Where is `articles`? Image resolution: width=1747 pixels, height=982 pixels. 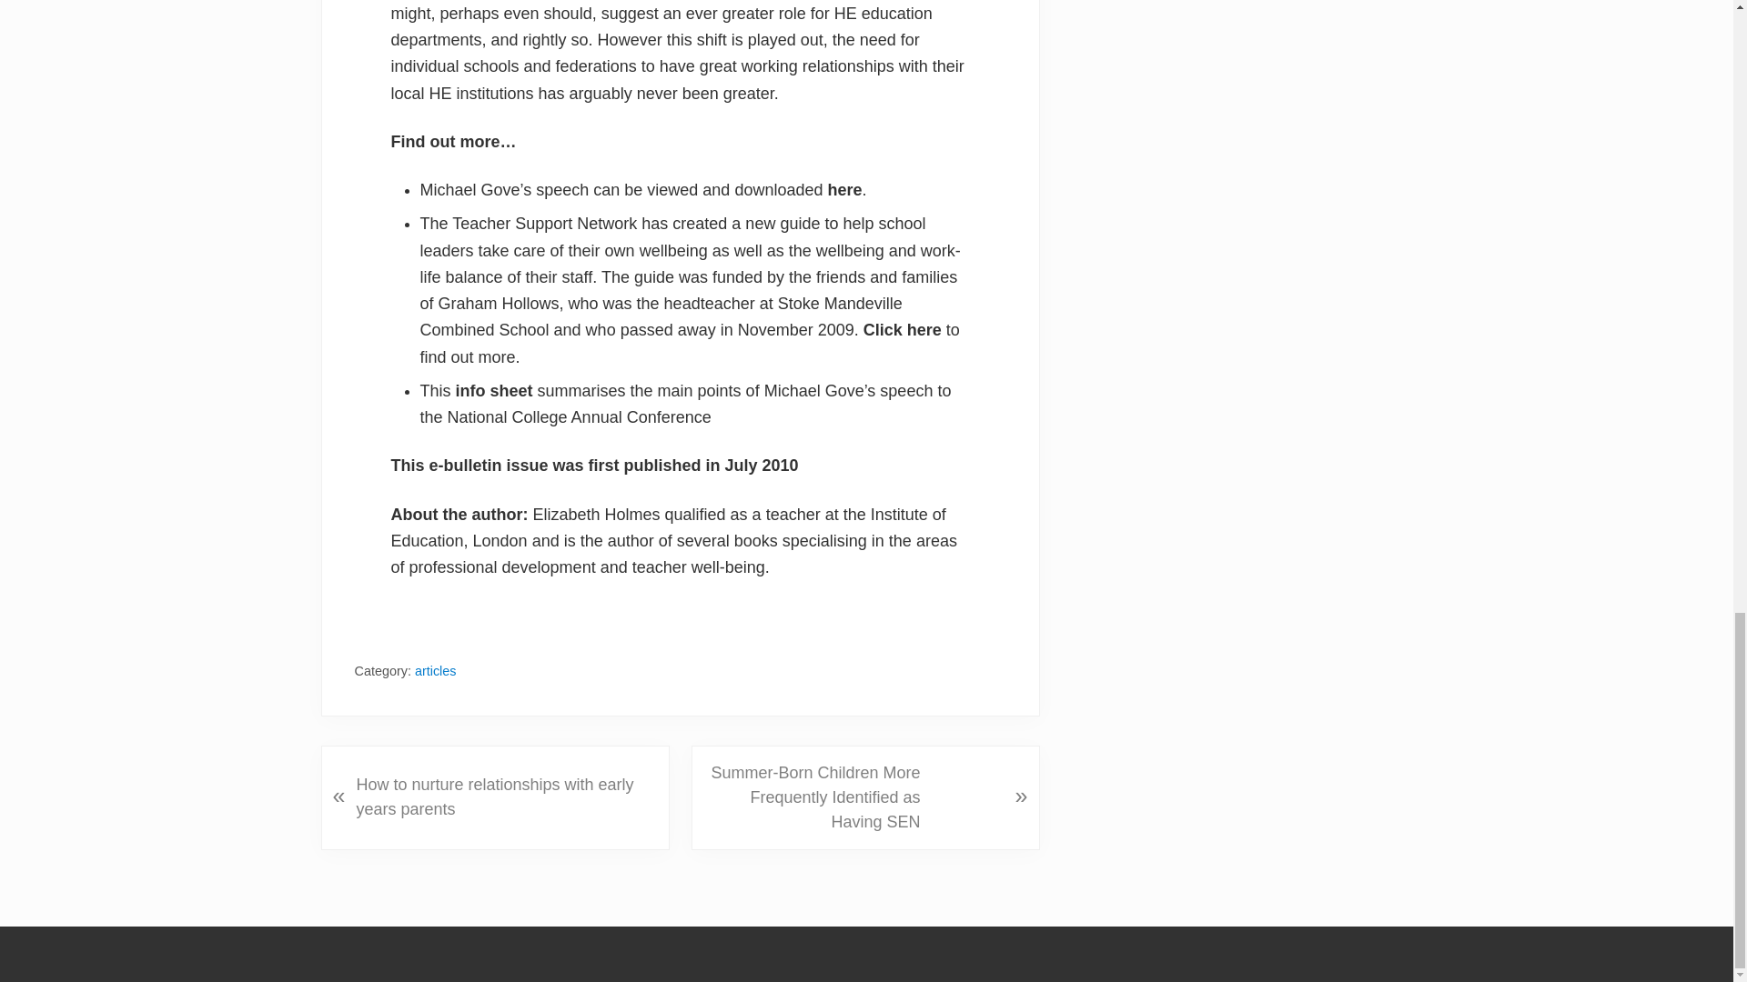 articles is located at coordinates (435, 671).